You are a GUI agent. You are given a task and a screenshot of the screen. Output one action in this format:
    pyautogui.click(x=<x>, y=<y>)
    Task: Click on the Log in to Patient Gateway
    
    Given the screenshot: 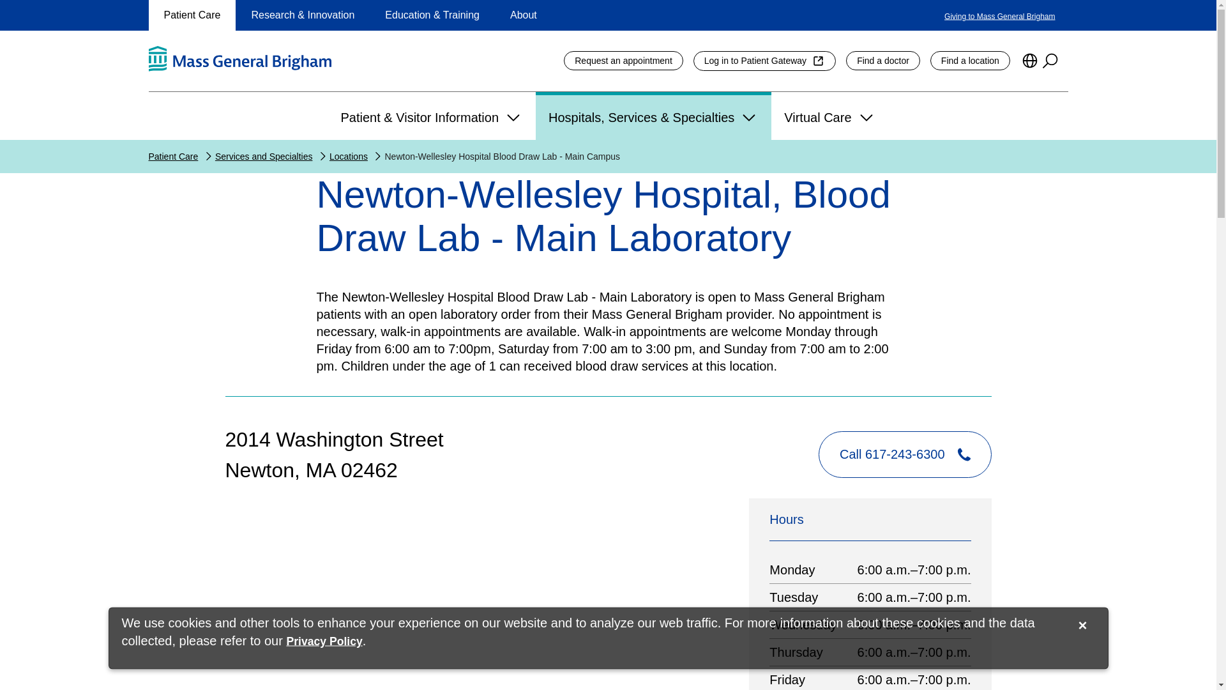 What is the action you would take?
    pyautogui.click(x=765, y=61)
    